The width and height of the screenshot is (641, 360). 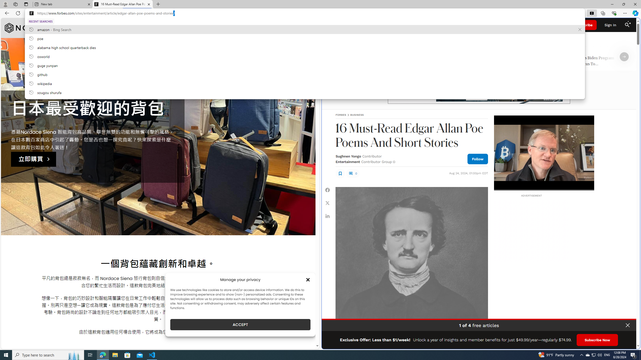 What do you see at coordinates (351, 173) in the screenshot?
I see `Class: fs-icon fs-icon--comment` at bounding box center [351, 173].